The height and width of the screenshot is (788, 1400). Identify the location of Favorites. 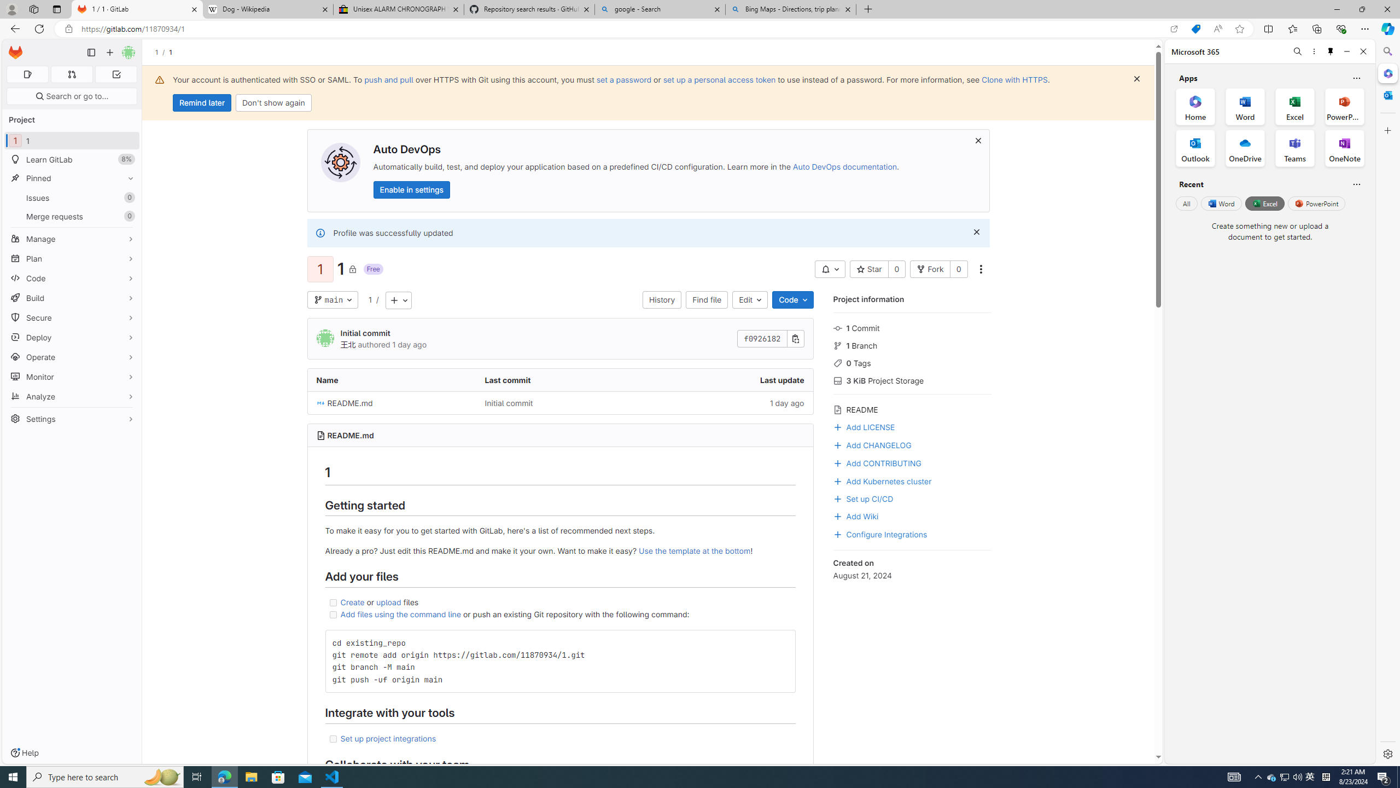
(1293, 28).